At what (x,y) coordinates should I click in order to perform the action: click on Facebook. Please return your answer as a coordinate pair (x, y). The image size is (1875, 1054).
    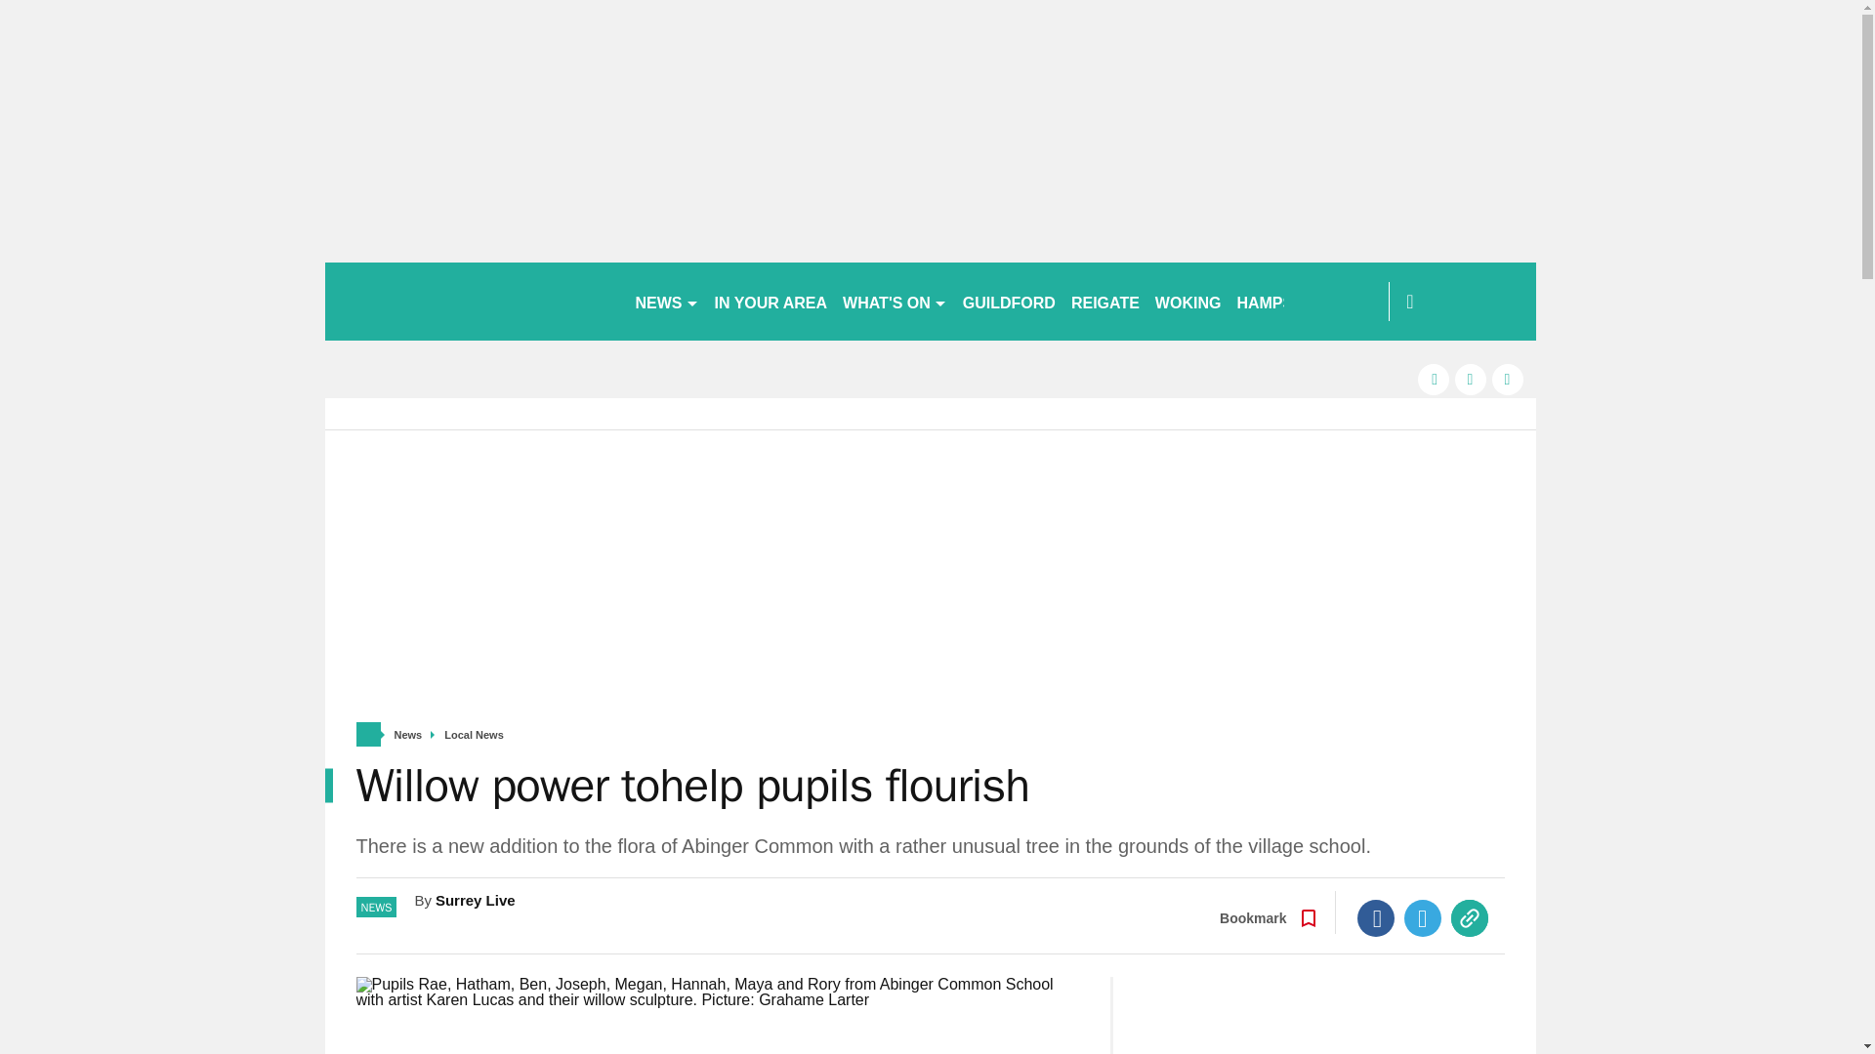
    Looking at the image, I should click on (1376, 918).